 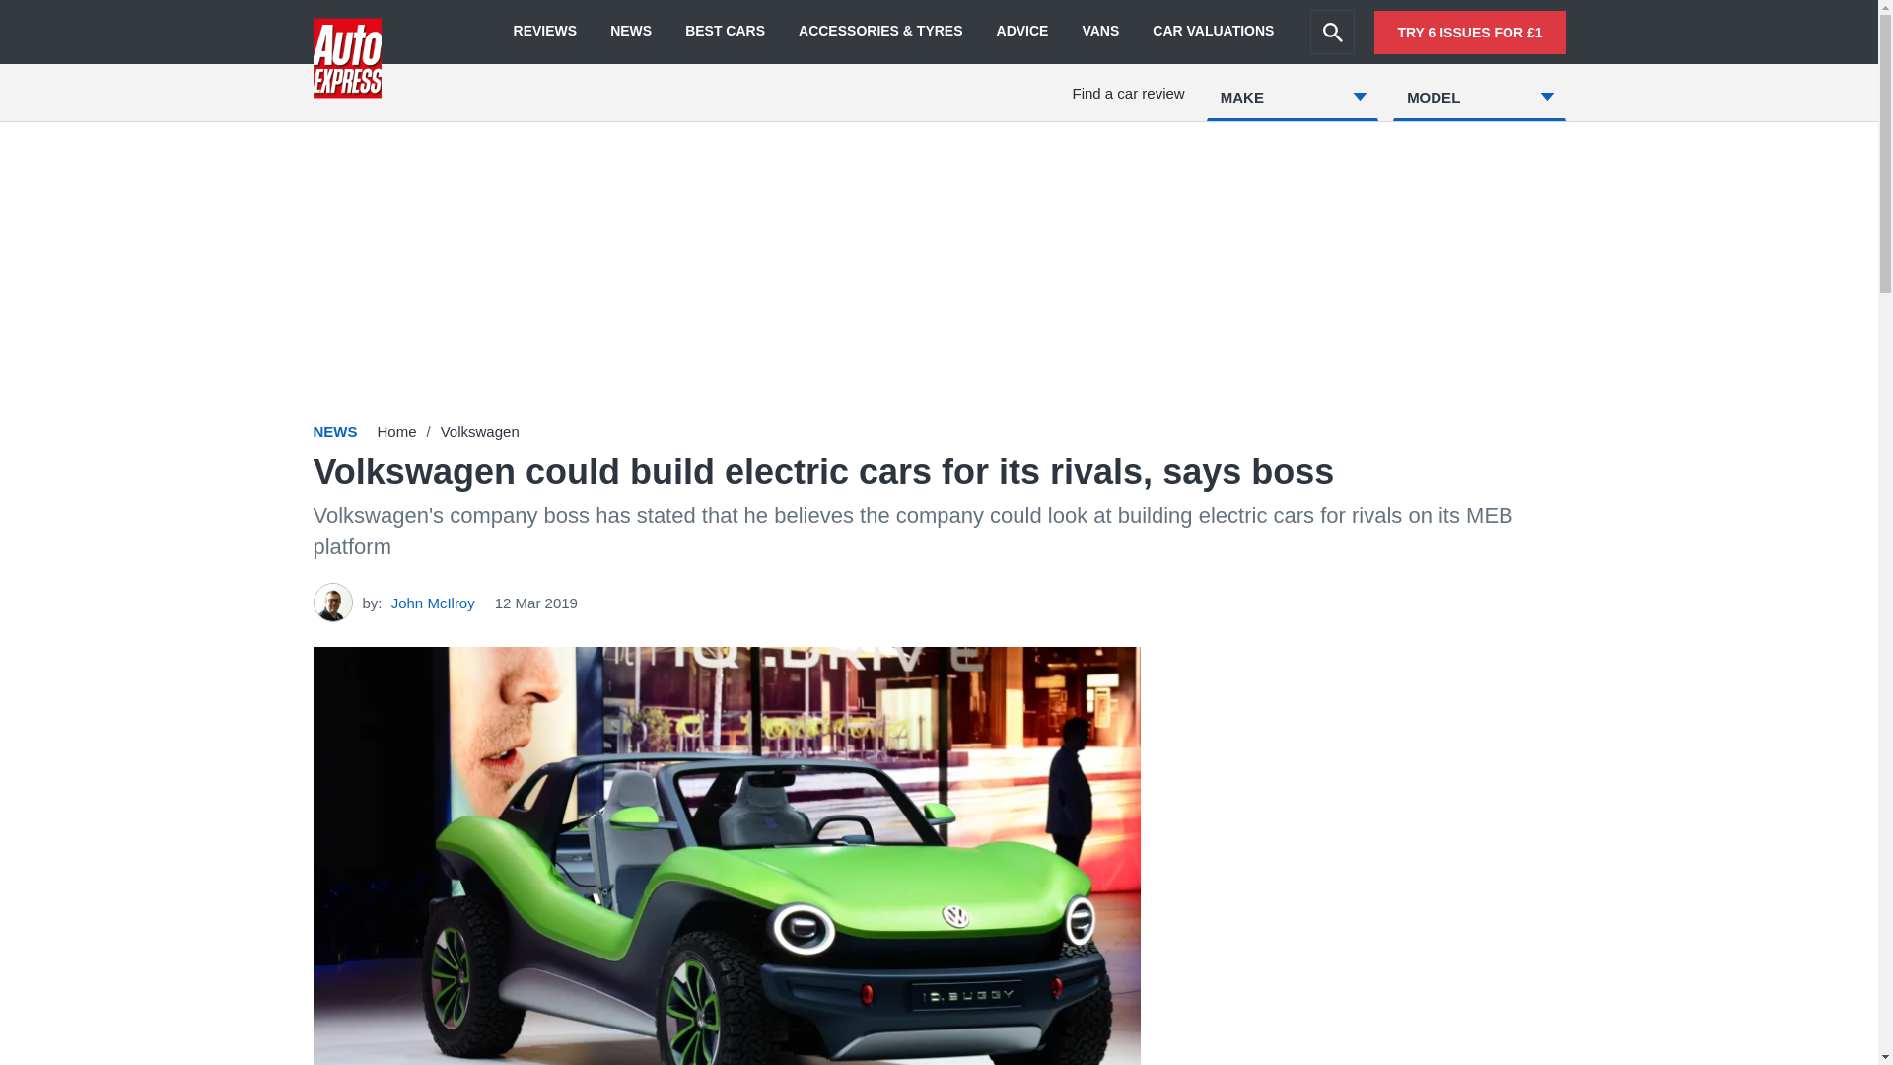 What do you see at coordinates (1022, 32) in the screenshot?
I see `ADVICE` at bounding box center [1022, 32].